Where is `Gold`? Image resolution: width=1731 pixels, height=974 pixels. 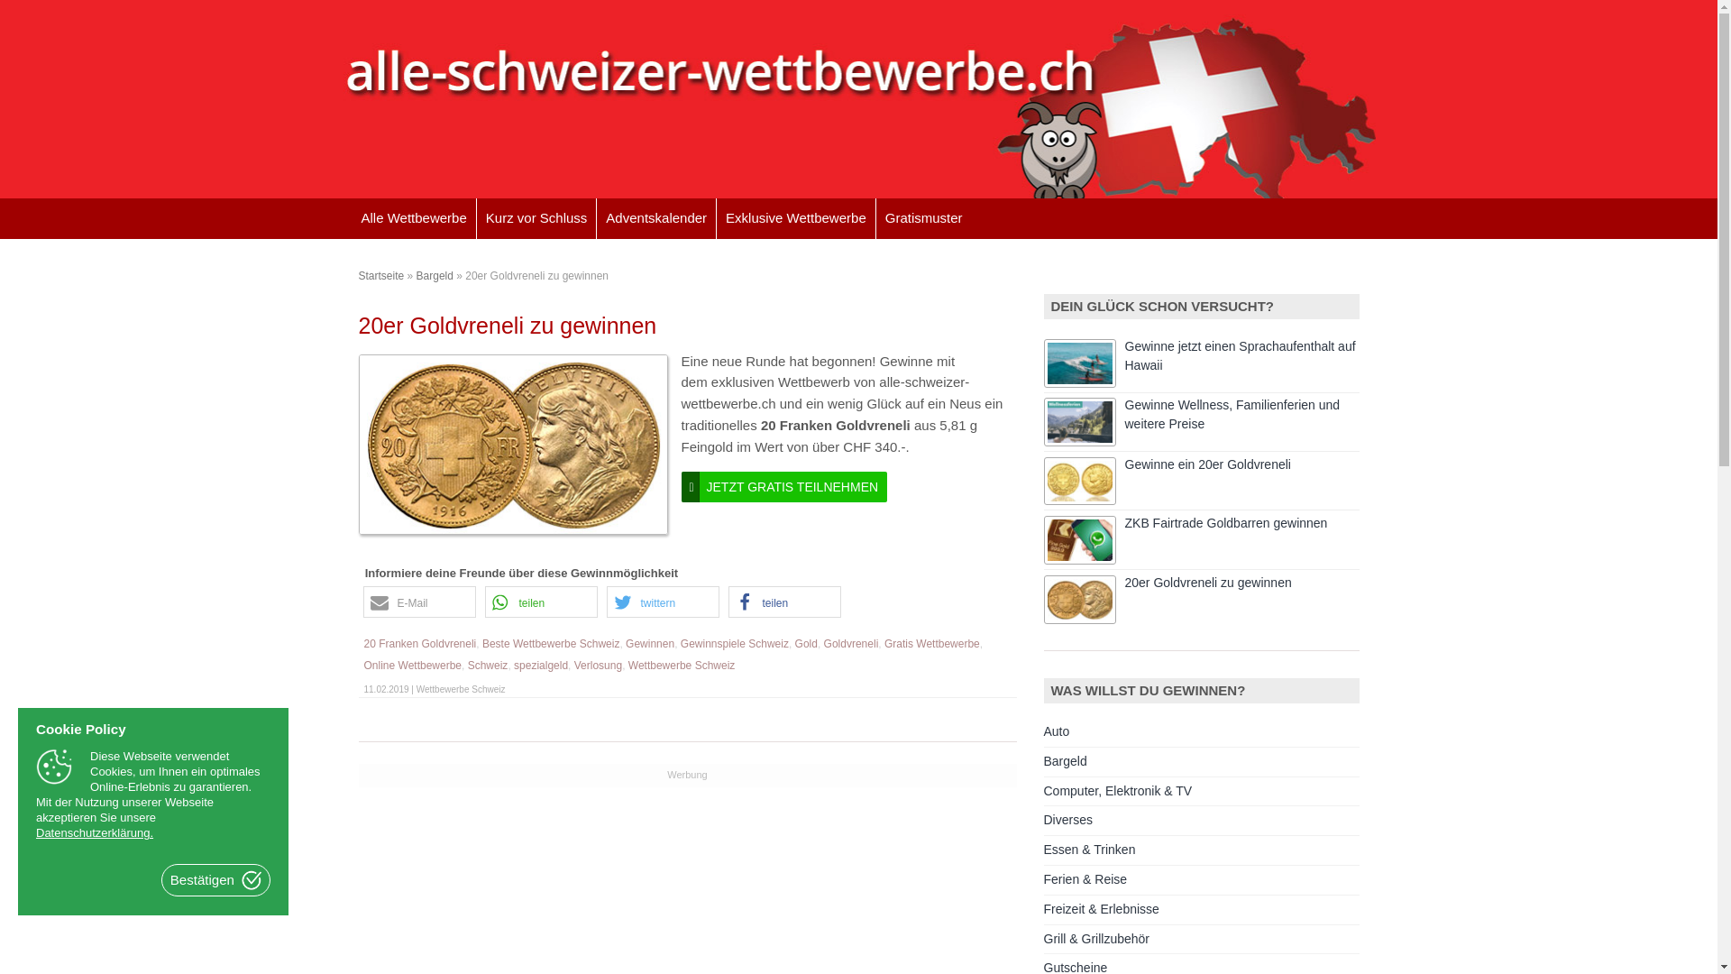 Gold is located at coordinates (806, 644).